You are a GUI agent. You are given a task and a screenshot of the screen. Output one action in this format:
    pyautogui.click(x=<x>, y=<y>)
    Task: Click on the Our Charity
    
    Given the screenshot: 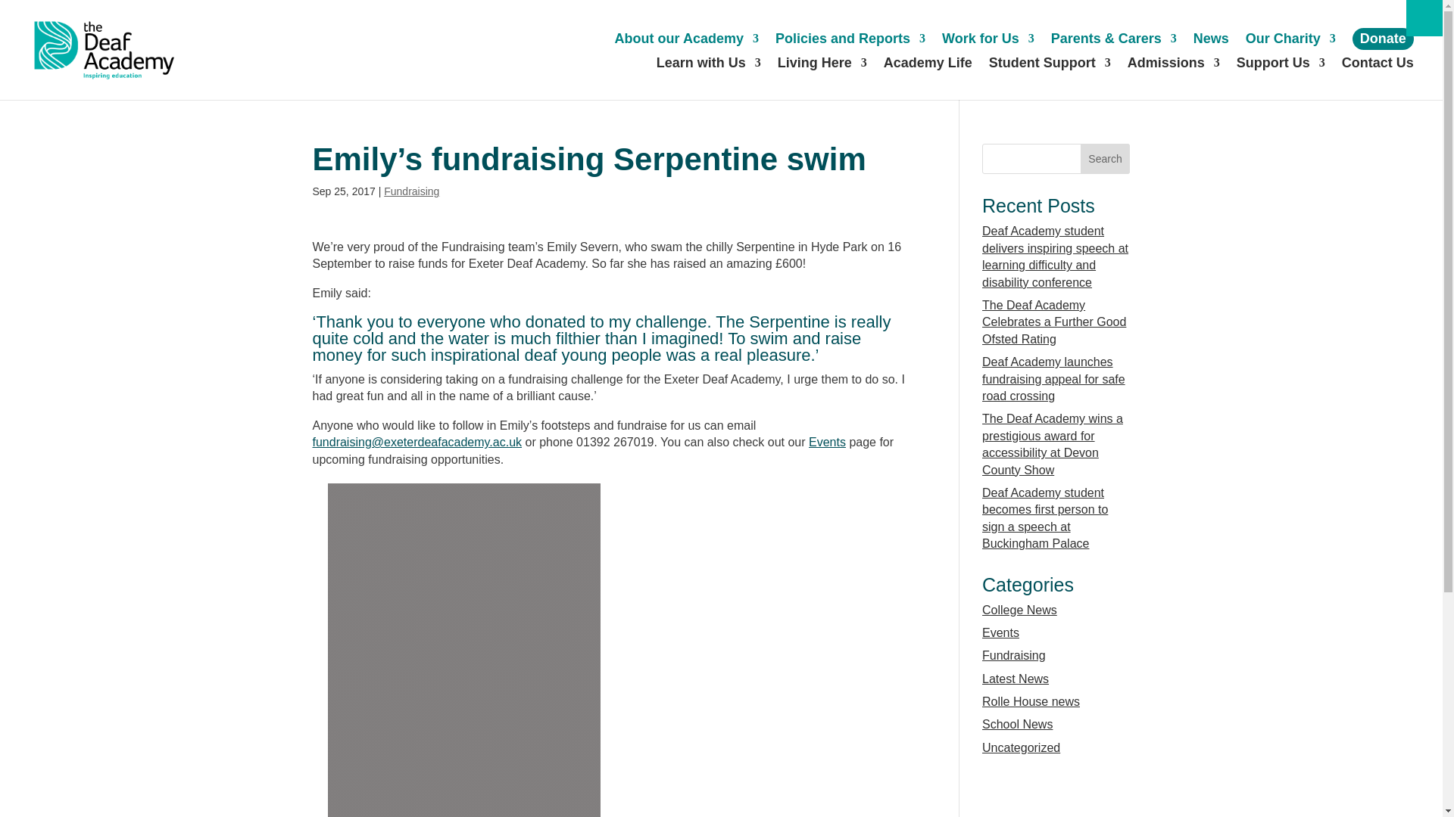 What is the action you would take?
    pyautogui.click(x=1290, y=41)
    